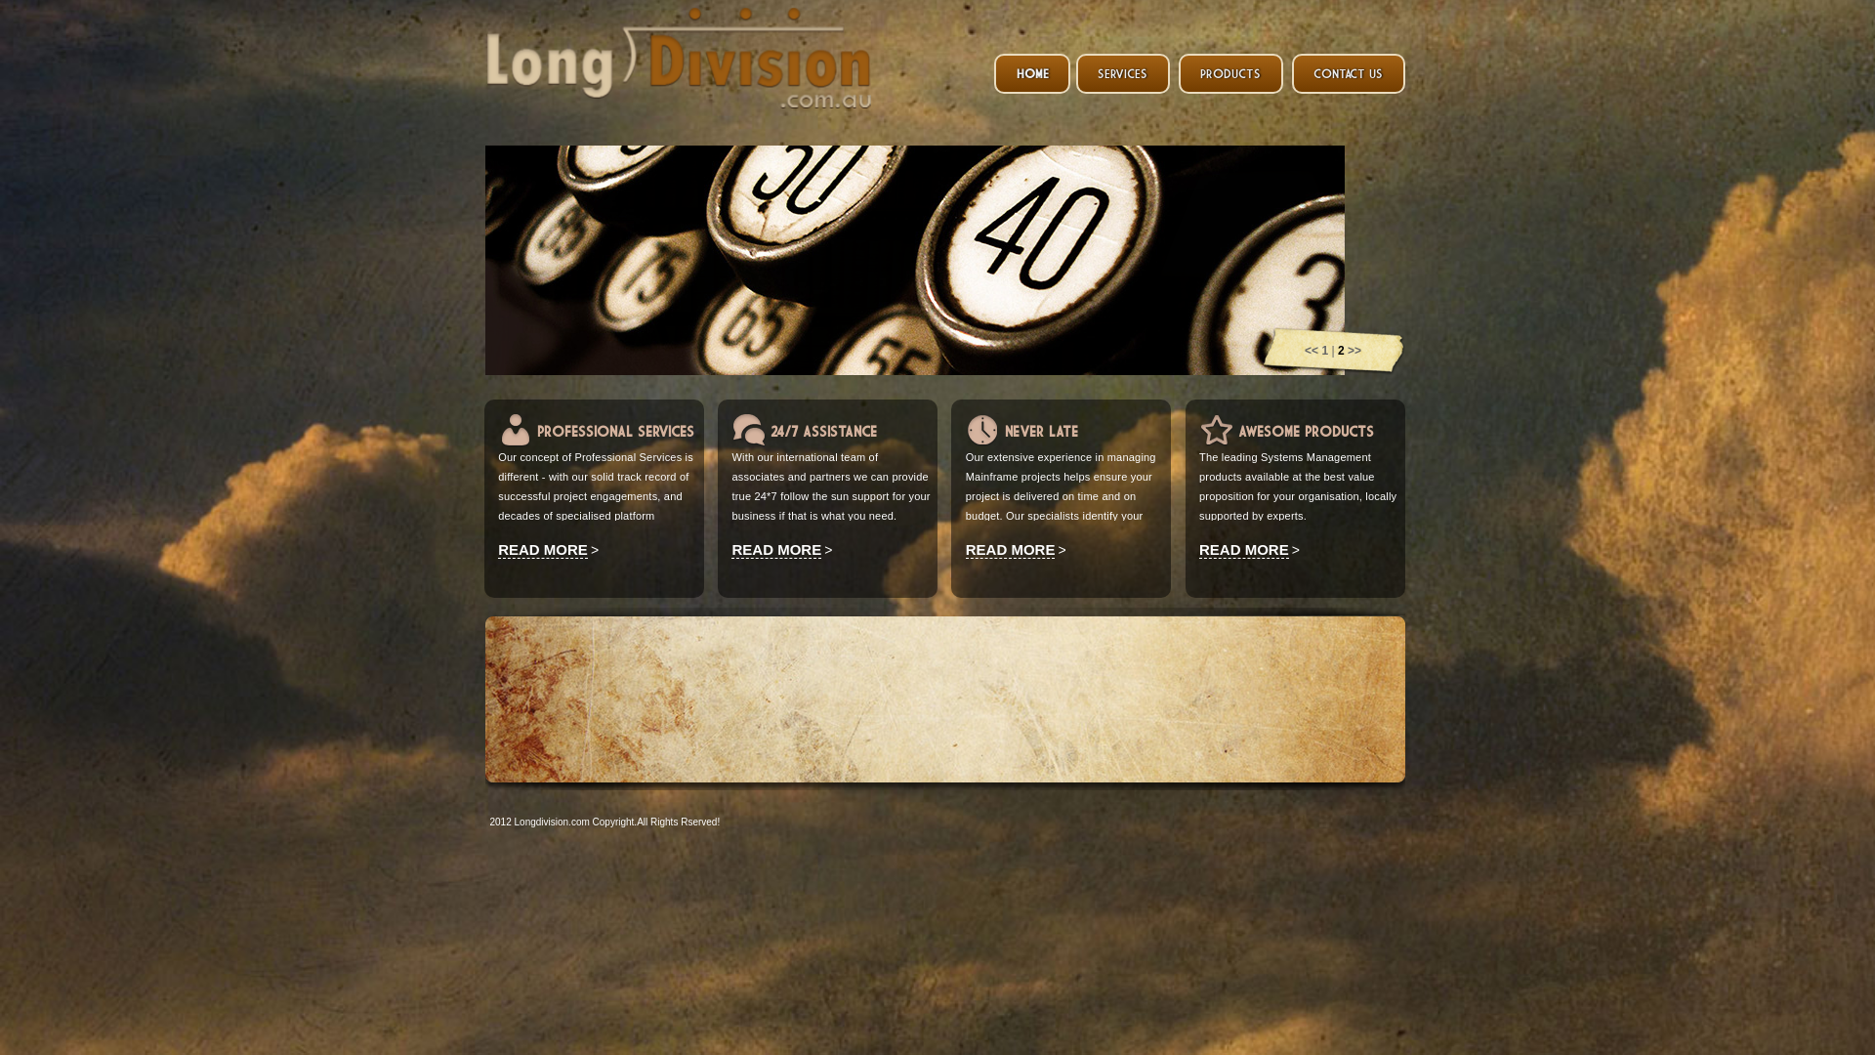  What do you see at coordinates (1024, 68) in the screenshot?
I see `SKIP TO SECONDARY CONTENT` at bounding box center [1024, 68].